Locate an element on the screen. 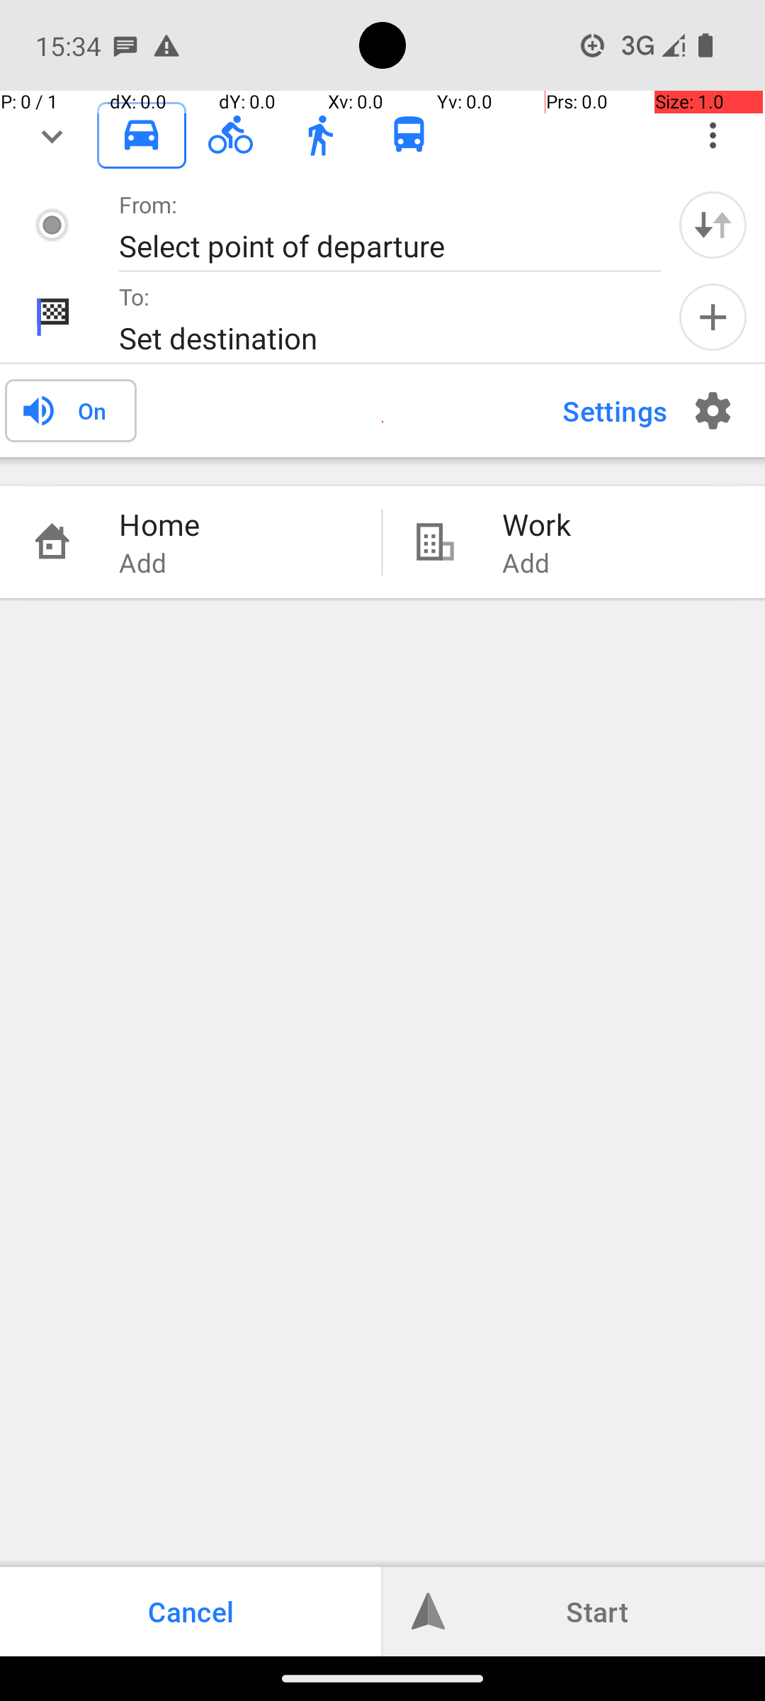 The width and height of the screenshot is (765, 1701). fold/unfold is located at coordinates (52, 135).